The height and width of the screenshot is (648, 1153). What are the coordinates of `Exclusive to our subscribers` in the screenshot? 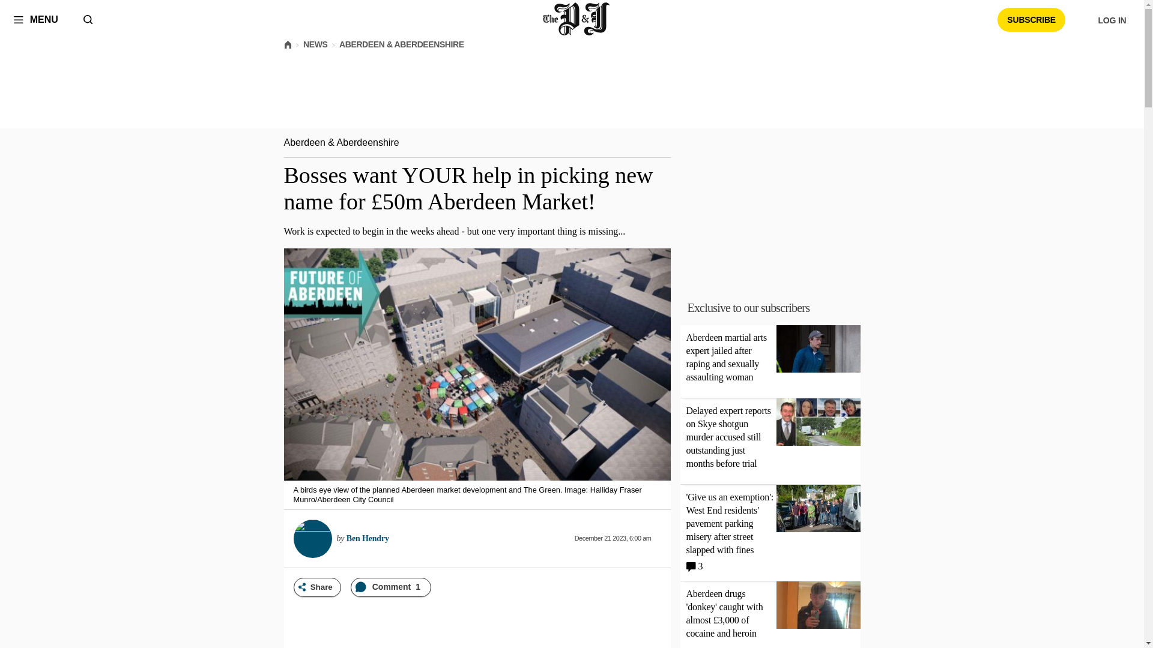 It's located at (777, 307).